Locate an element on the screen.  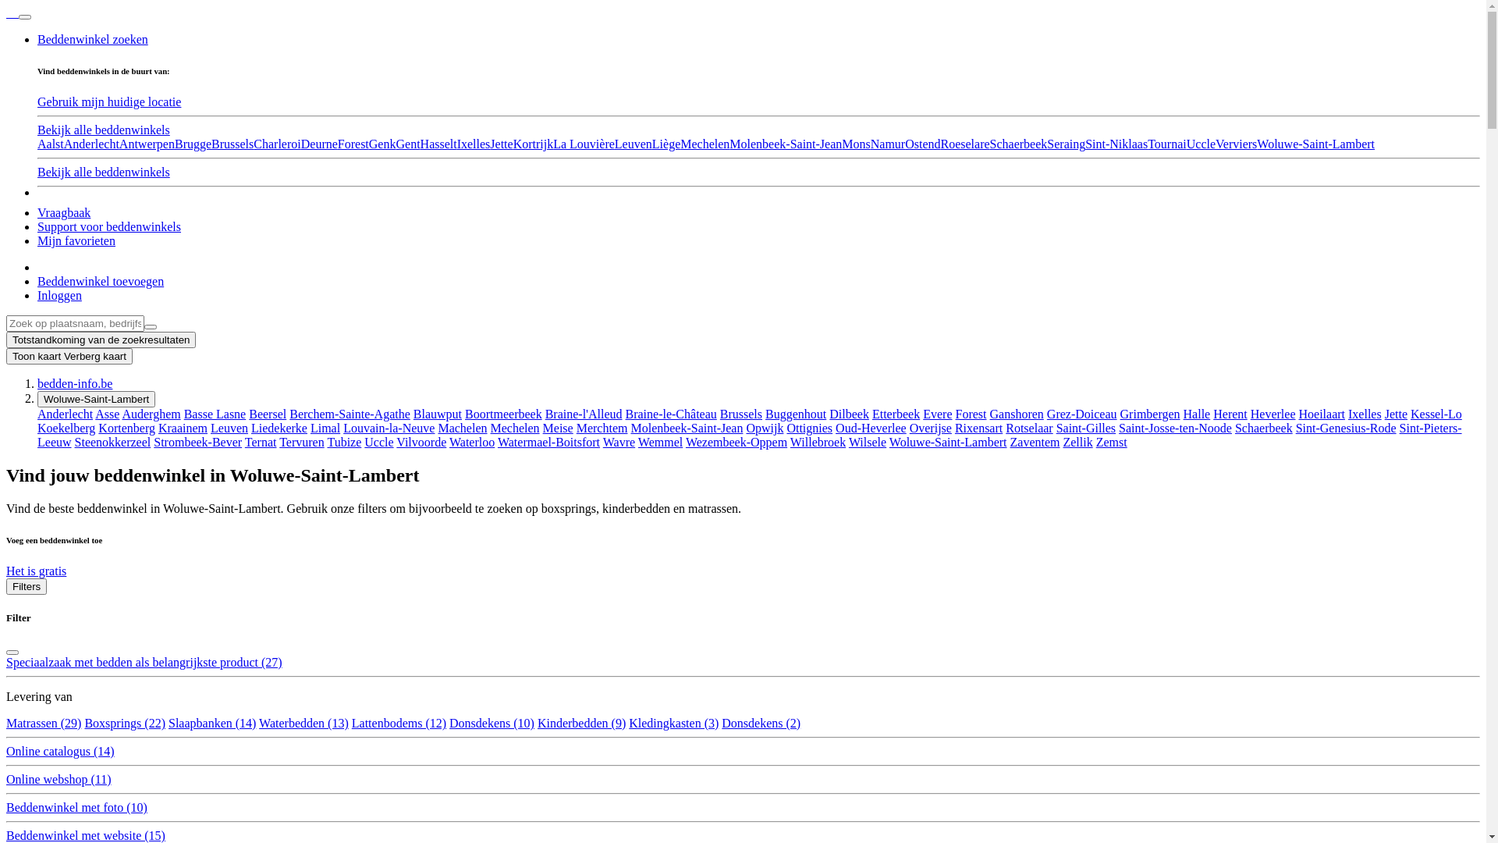
Anderlecht is located at coordinates (66, 414).